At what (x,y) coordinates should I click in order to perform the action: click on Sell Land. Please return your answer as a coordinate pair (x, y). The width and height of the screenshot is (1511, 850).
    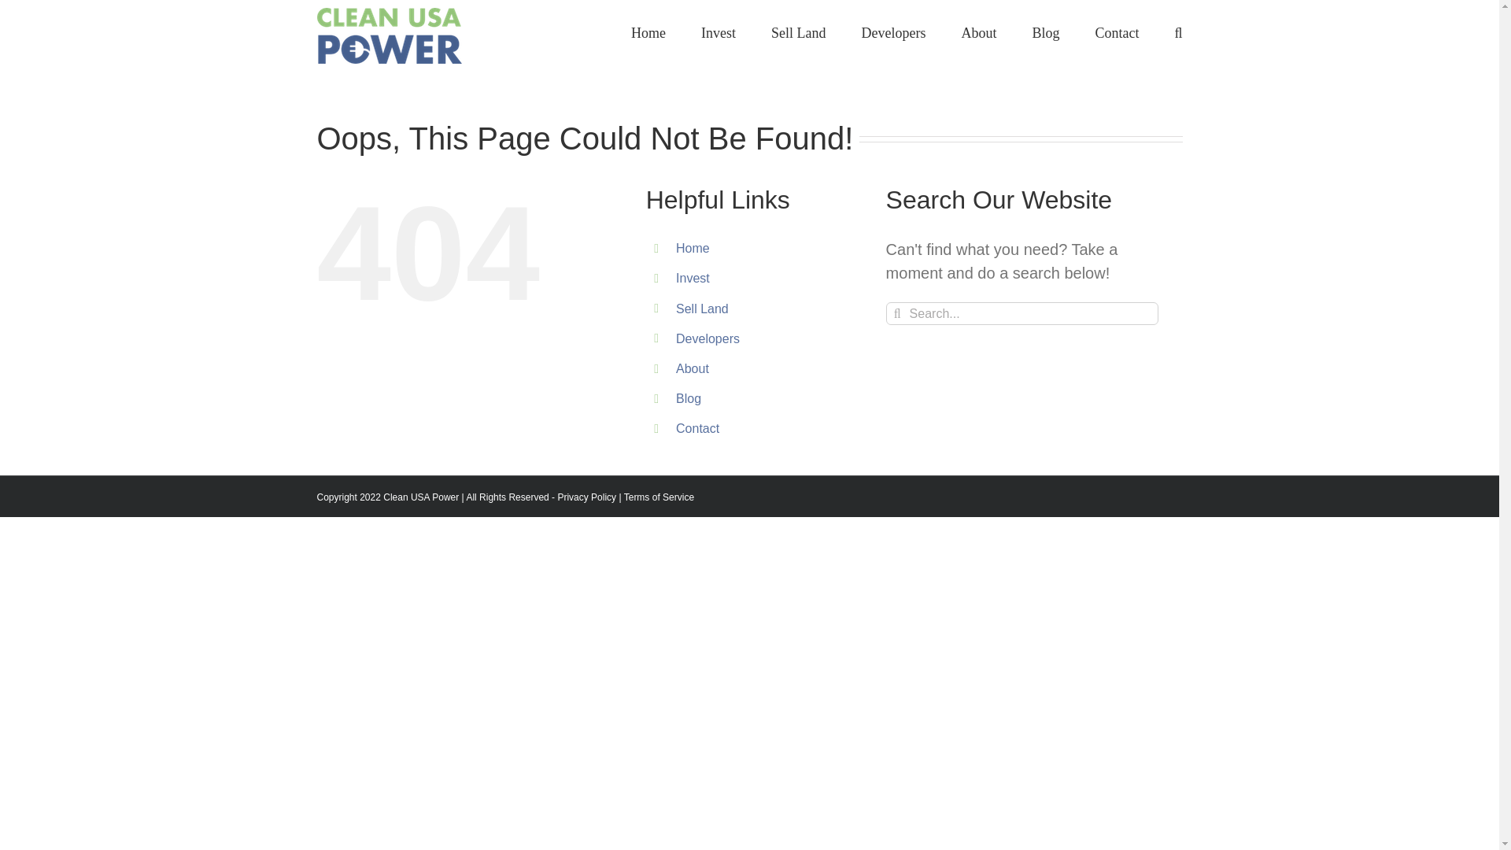
    Looking at the image, I should click on (702, 309).